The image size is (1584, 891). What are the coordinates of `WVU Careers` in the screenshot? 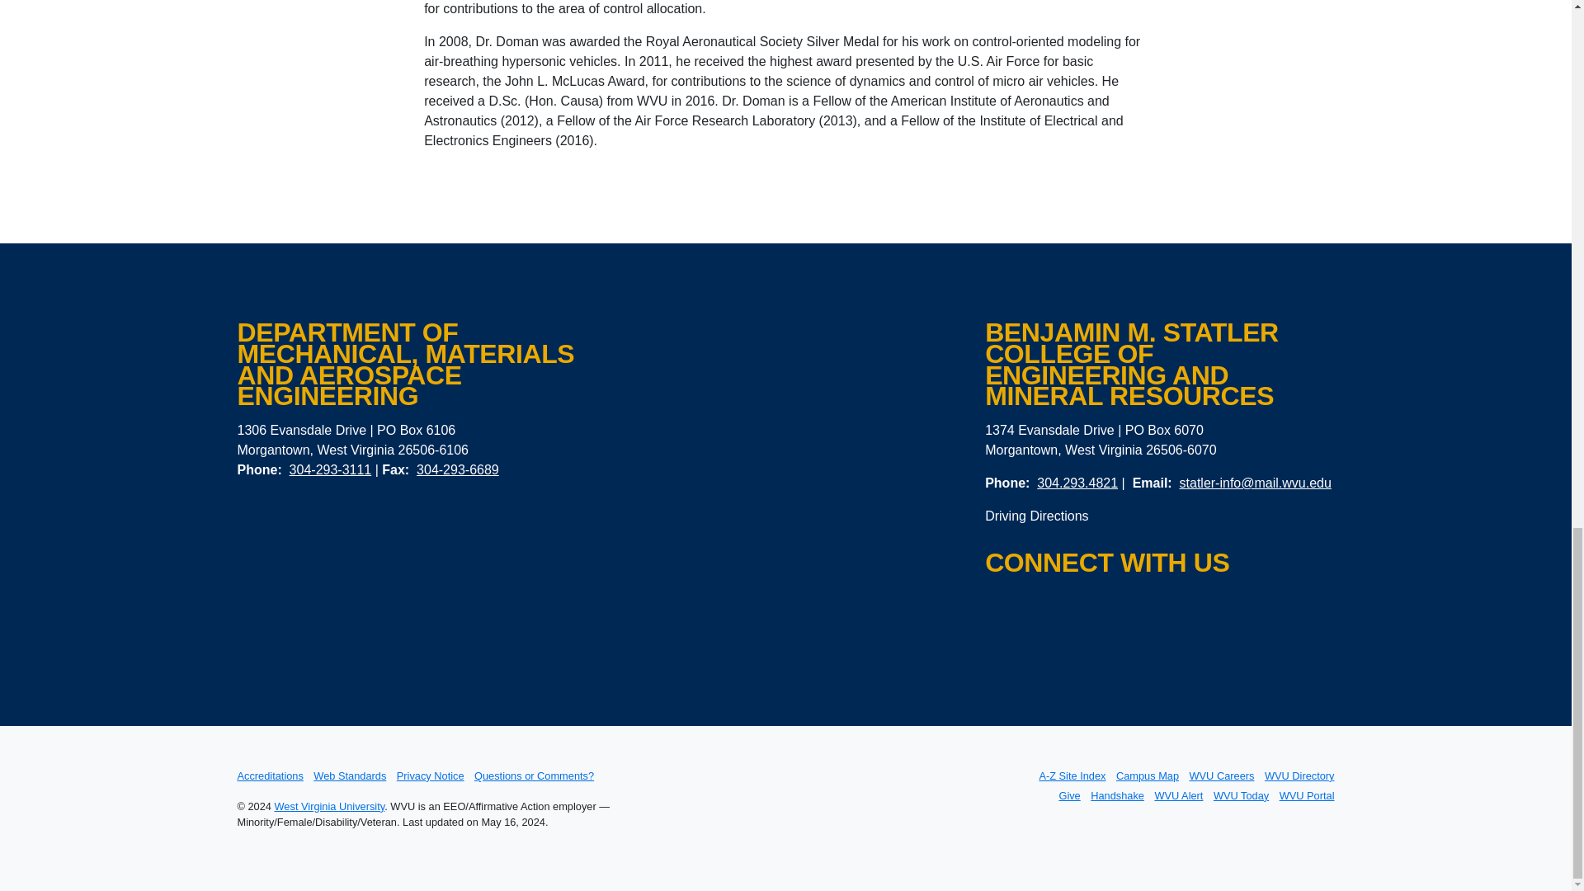 It's located at (1221, 775).